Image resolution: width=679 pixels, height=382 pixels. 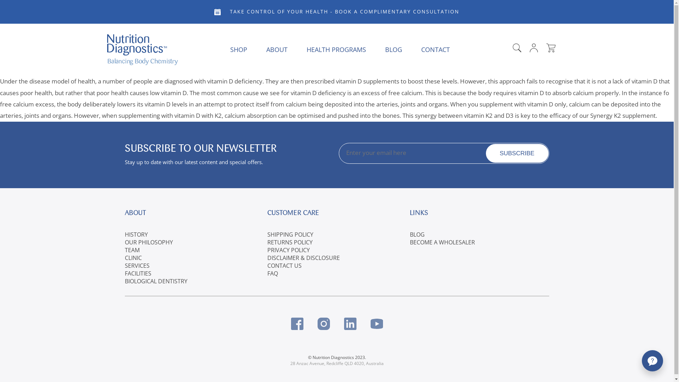 I want to click on SHIPPING POLICY, so click(x=290, y=235).